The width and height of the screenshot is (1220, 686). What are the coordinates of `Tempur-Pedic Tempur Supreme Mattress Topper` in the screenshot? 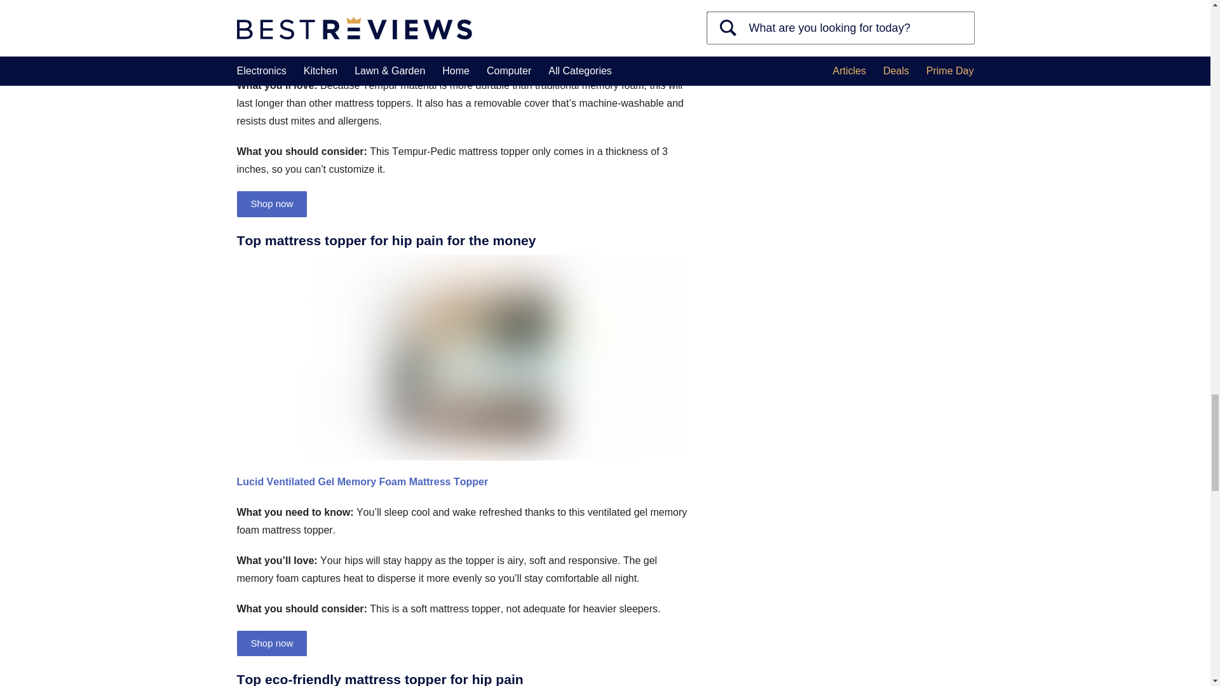 It's located at (355, 6).